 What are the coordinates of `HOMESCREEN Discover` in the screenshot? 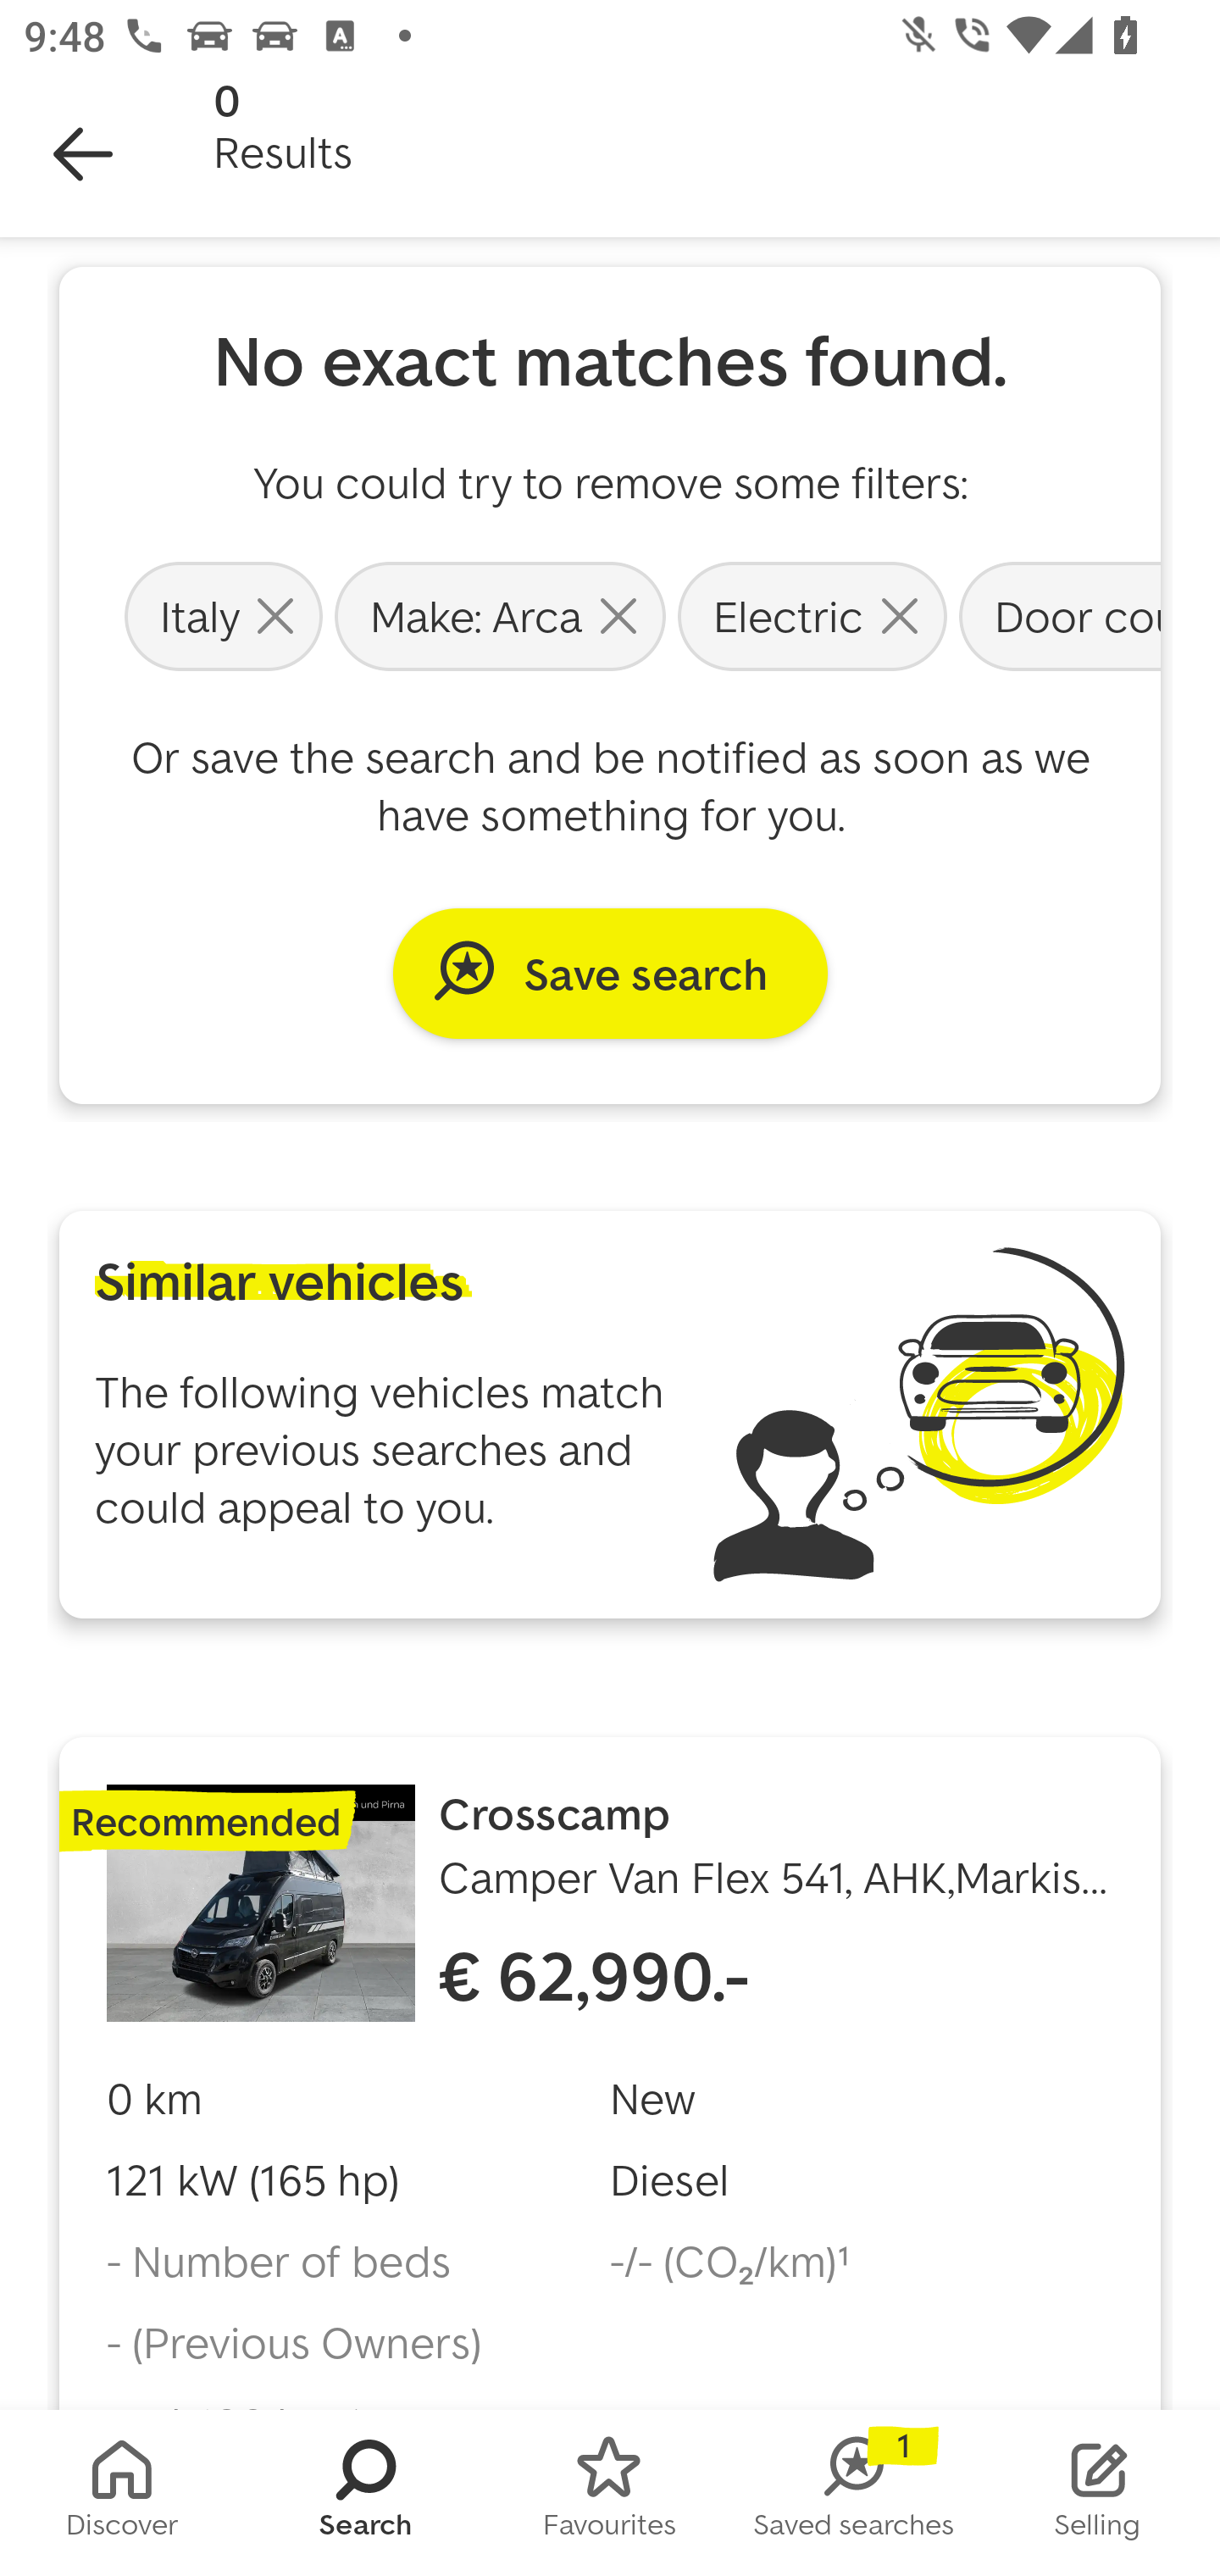 It's located at (122, 2493).